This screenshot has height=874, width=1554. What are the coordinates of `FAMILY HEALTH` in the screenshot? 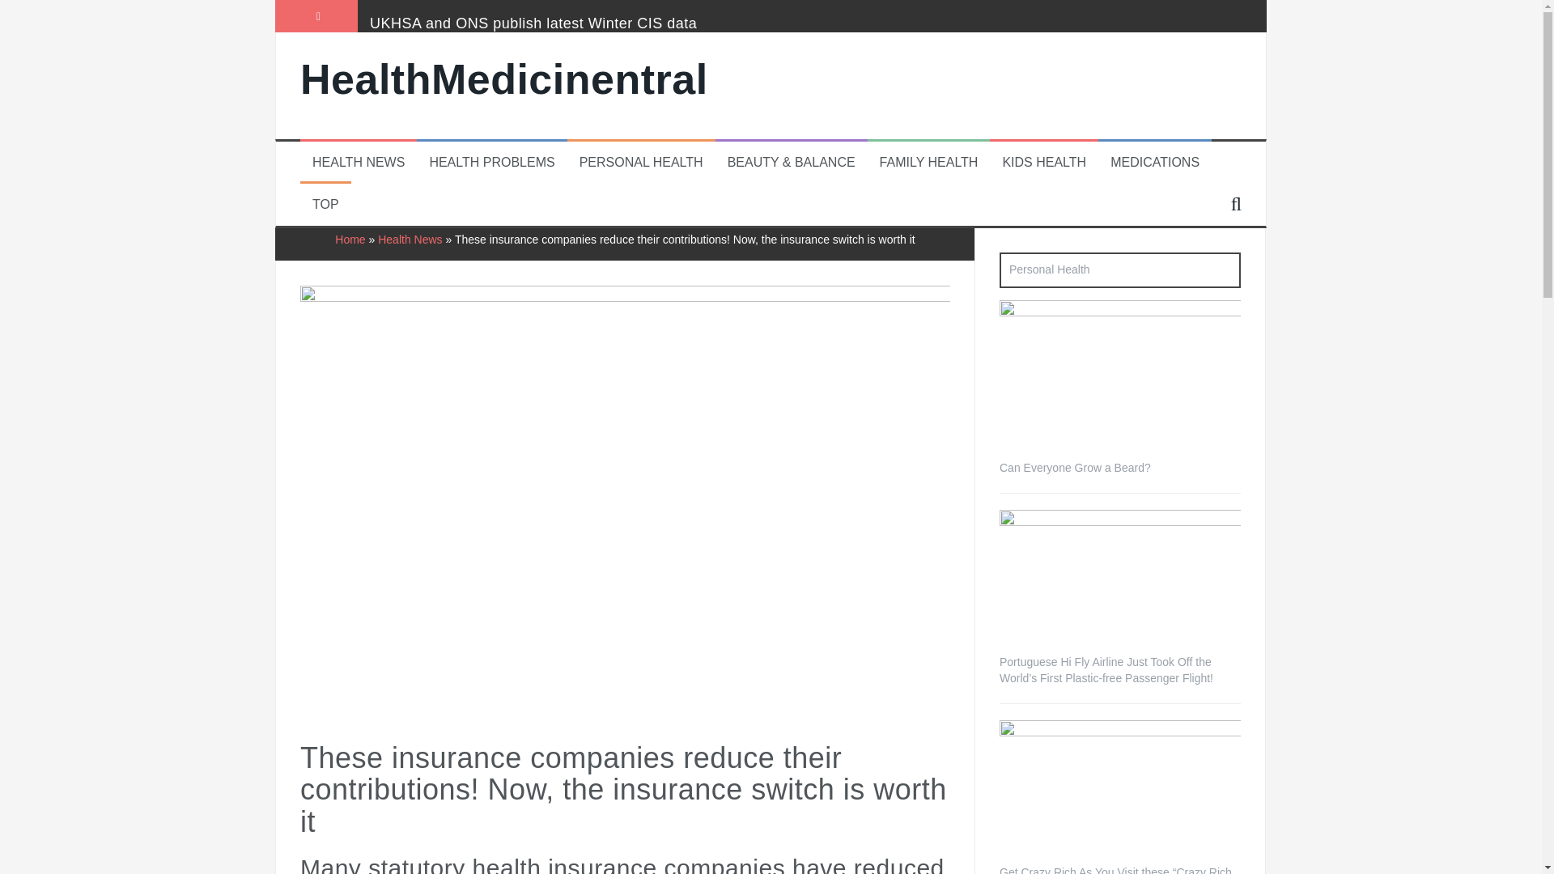 It's located at (929, 163).